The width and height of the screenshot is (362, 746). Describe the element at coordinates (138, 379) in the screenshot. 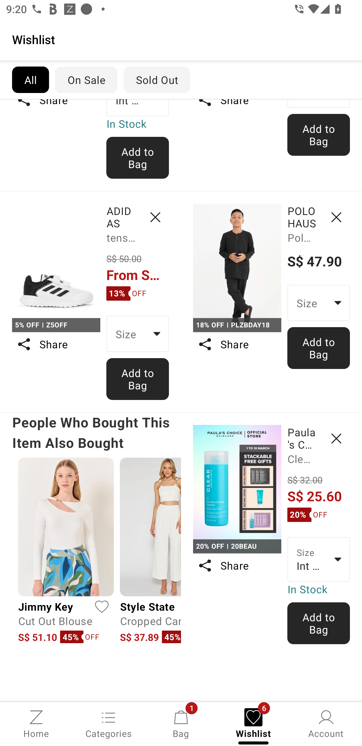

I see `Add to Bag` at that location.